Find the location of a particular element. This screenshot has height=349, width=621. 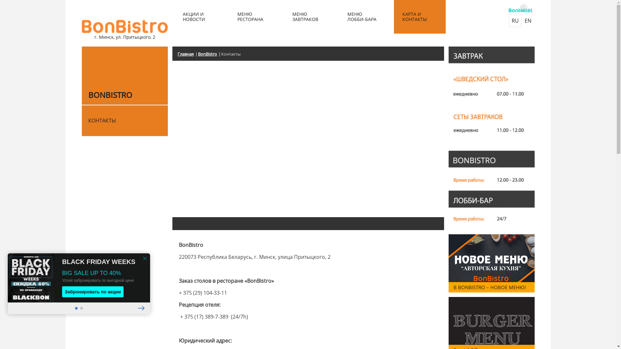

EN is located at coordinates (528, 21).